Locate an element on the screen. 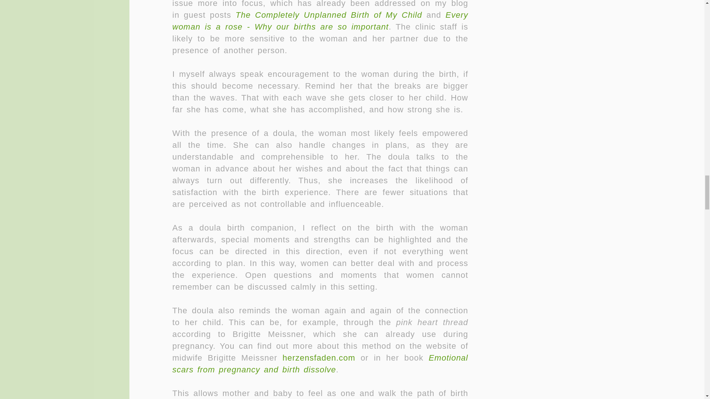  Every woman is a rose - Why our births are so important is located at coordinates (320, 21).